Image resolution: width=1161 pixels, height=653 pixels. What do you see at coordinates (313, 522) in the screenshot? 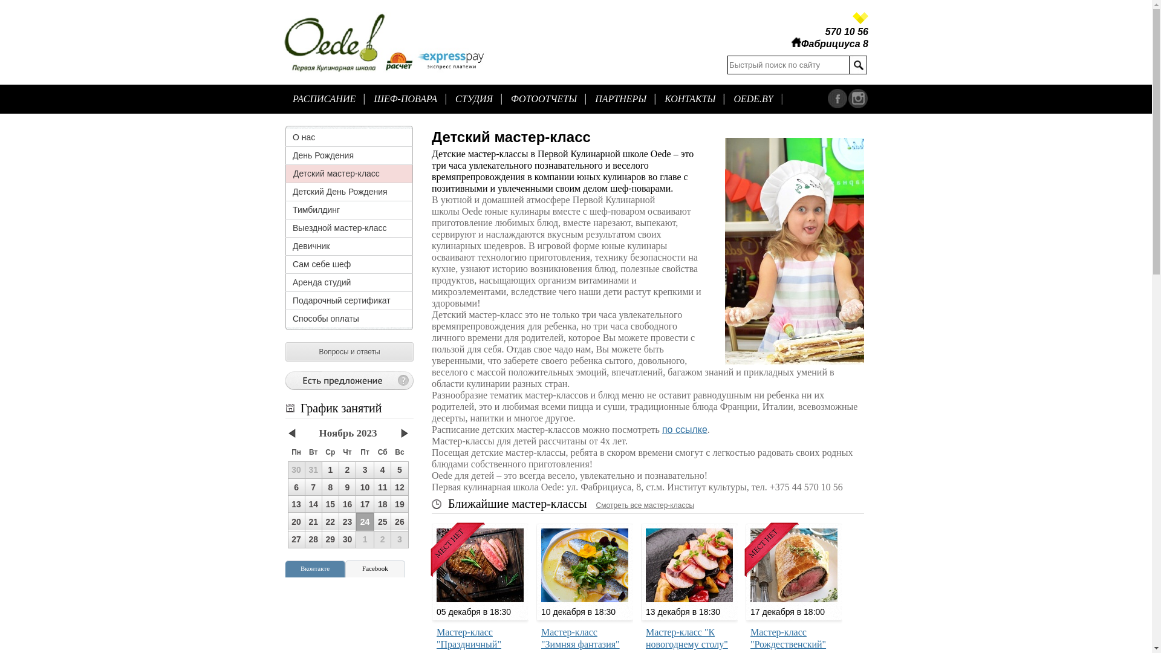
I see `21` at bounding box center [313, 522].